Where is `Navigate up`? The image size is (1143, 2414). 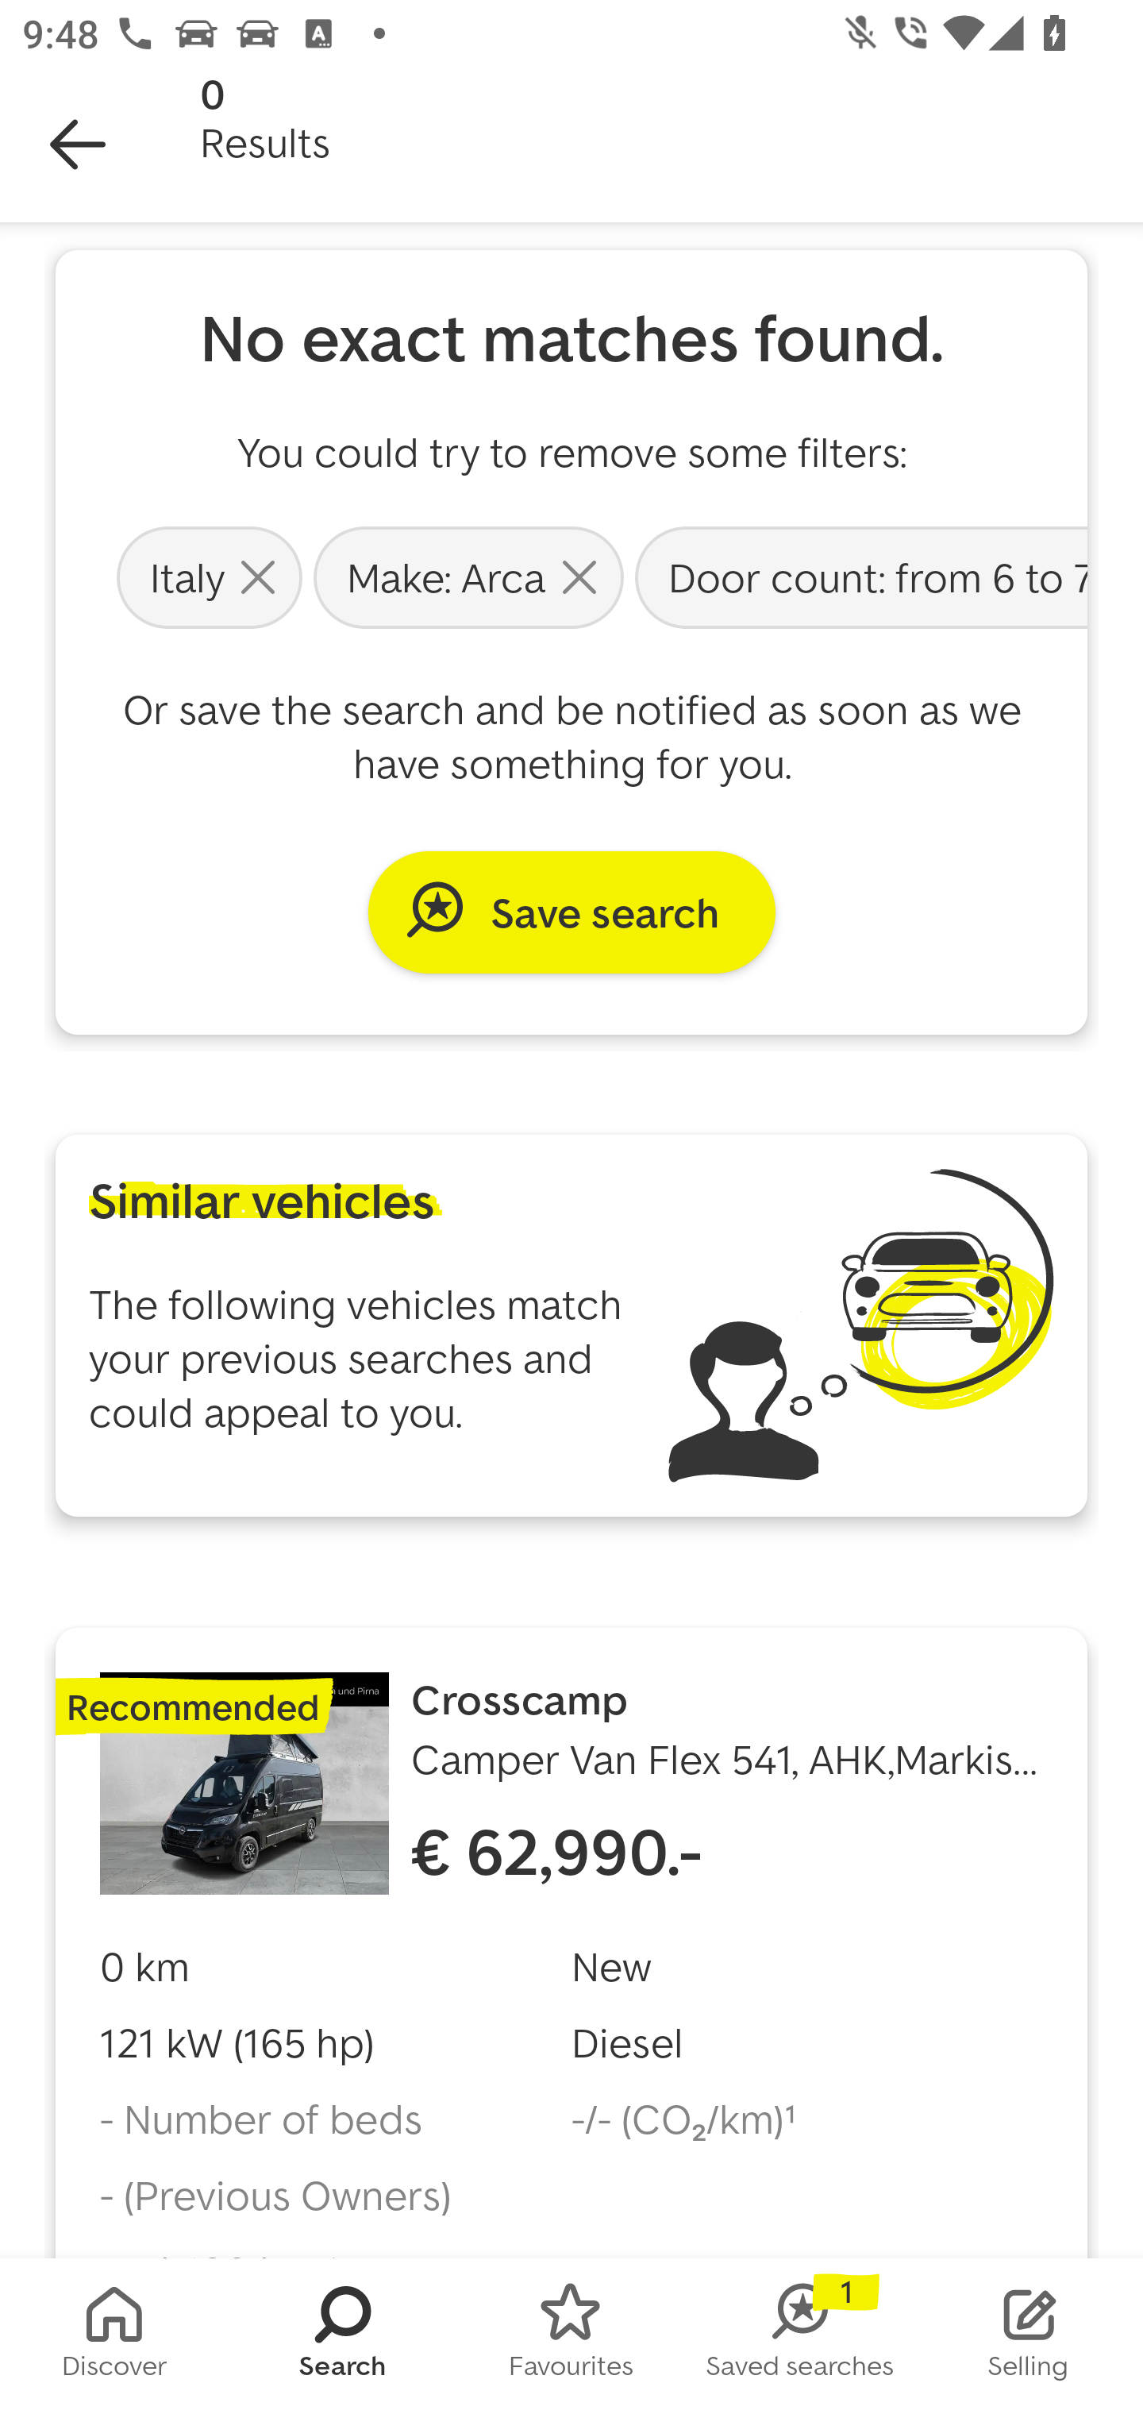 Navigate up is located at coordinates (78, 145).